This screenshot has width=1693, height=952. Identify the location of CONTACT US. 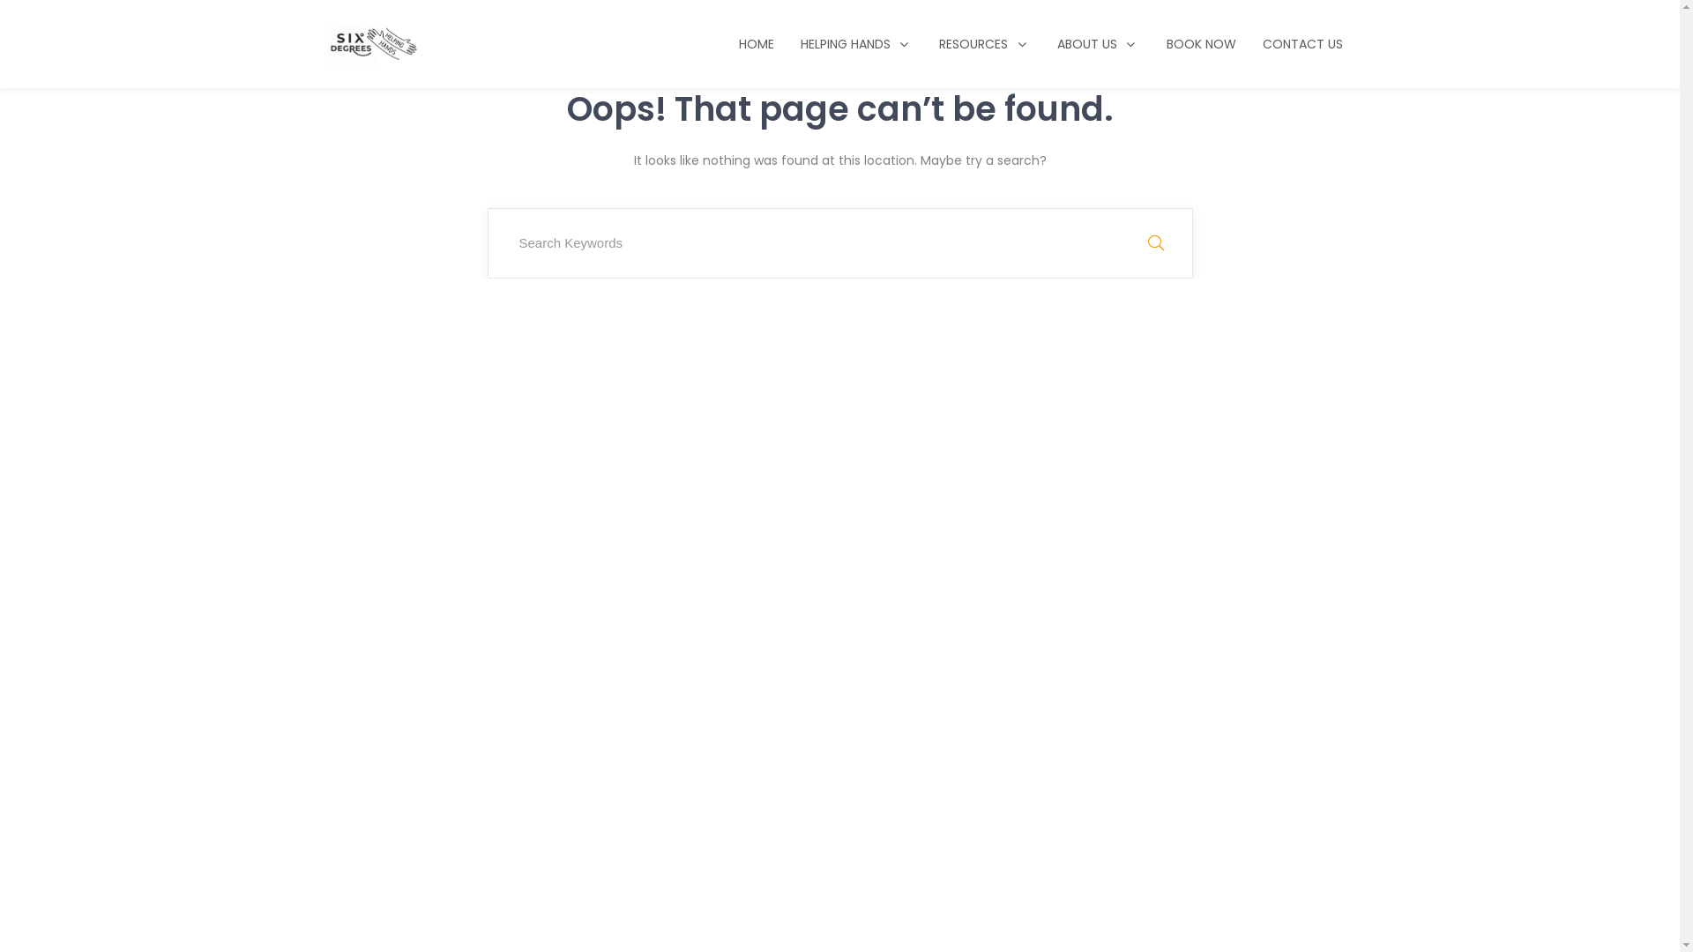
(1301, 44).